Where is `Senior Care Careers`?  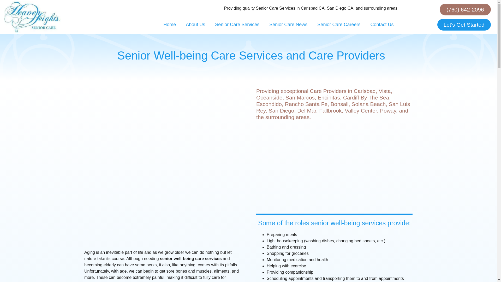 Senior Care Careers is located at coordinates (339, 24).